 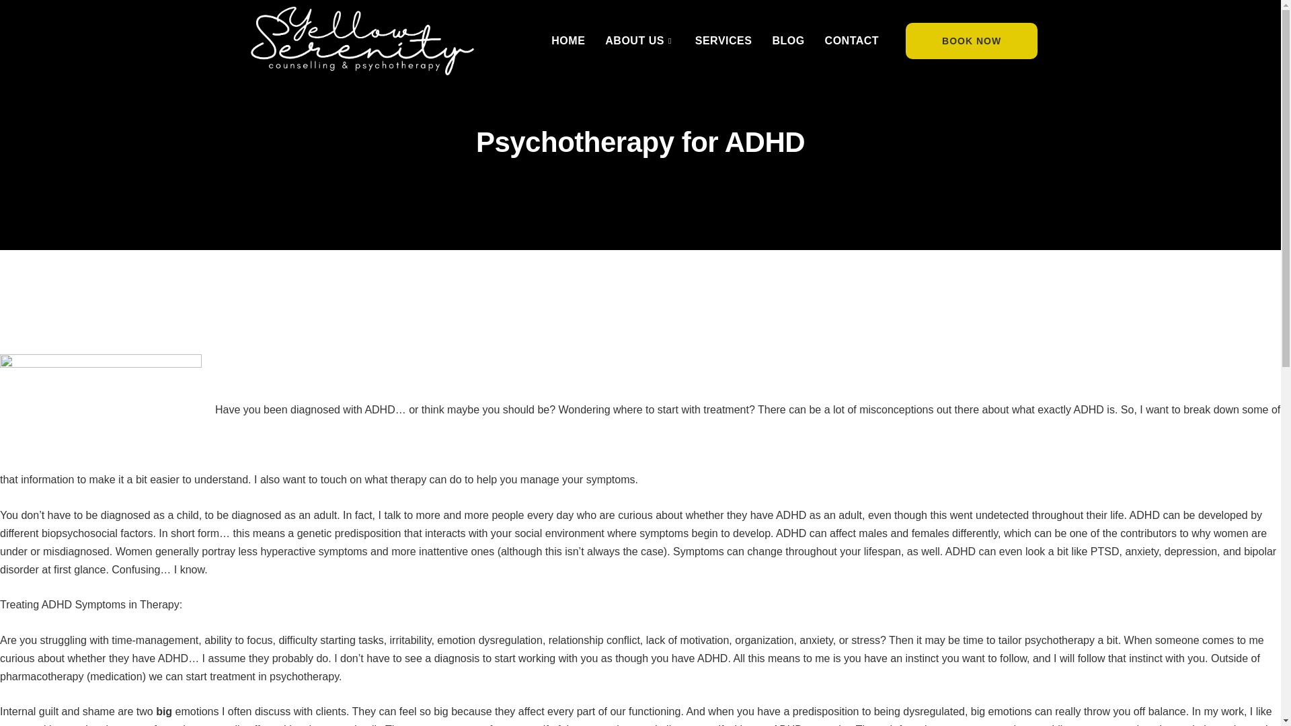 What do you see at coordinates (851, 40) in the screenshot?
I see `CONTACT` at bounding box center [851, 40].